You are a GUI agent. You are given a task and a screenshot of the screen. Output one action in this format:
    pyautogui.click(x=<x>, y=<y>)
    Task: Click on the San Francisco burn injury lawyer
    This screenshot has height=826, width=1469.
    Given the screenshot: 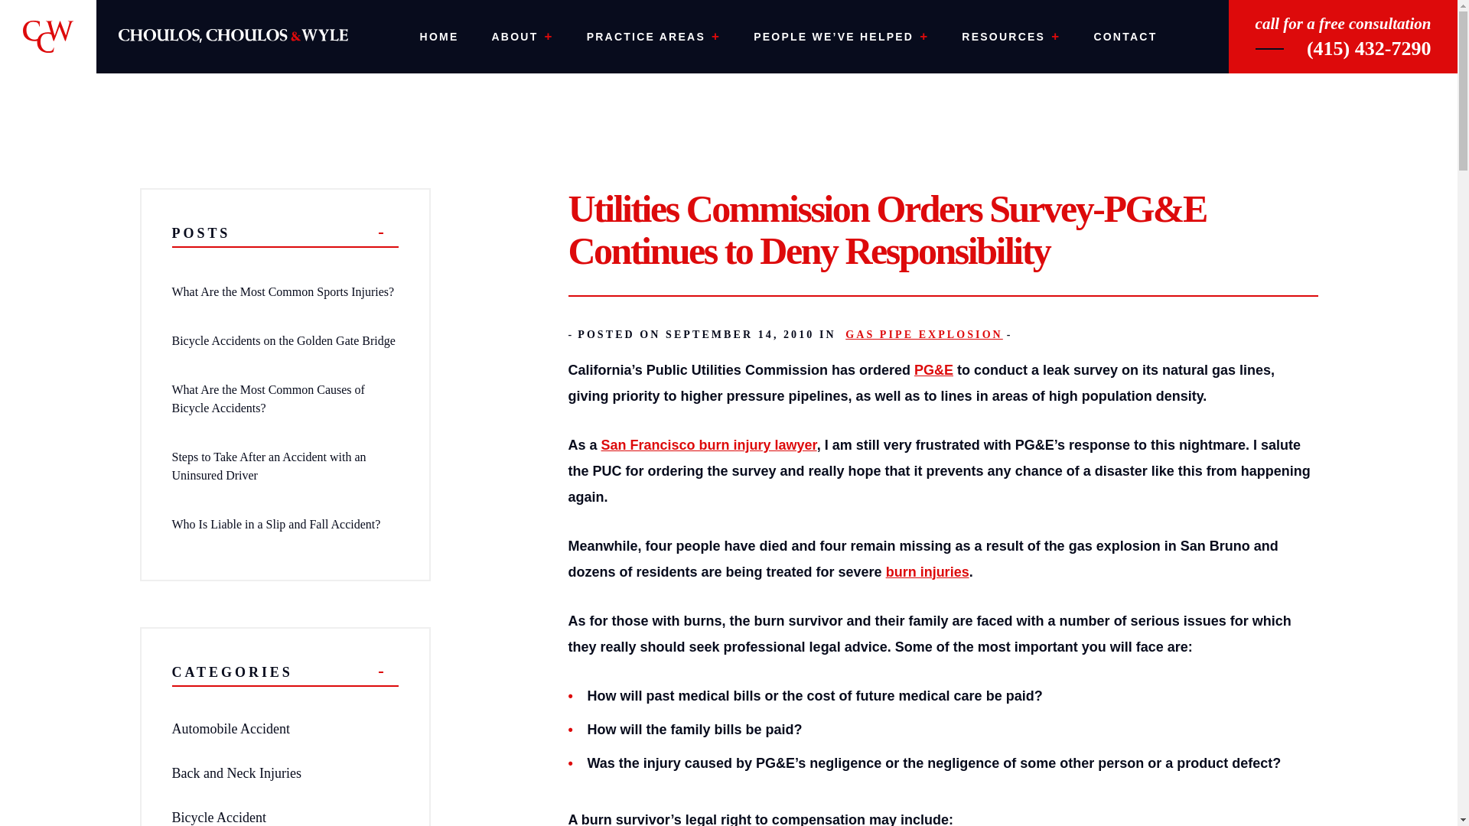 What is the action you would take?
    pyautogui.click(x=708, y=445)
    